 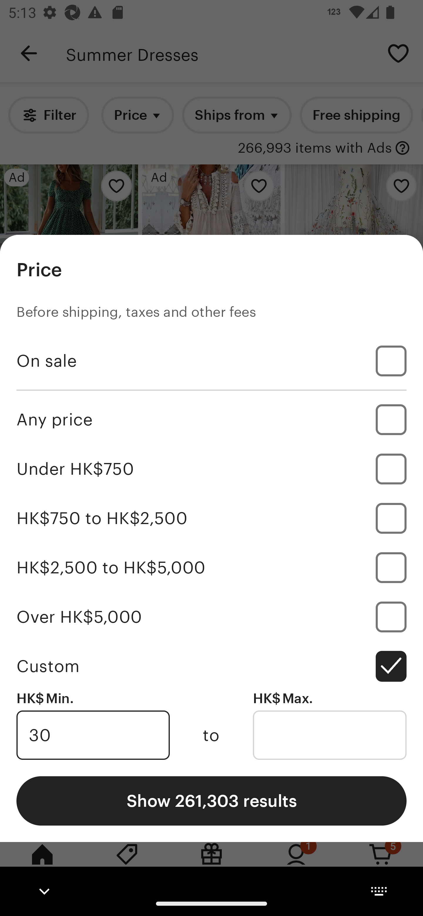 What do you see at coordinates (211, 469) in the screenshot?
I see `Under HK$750` at bounding box center [211, 469].